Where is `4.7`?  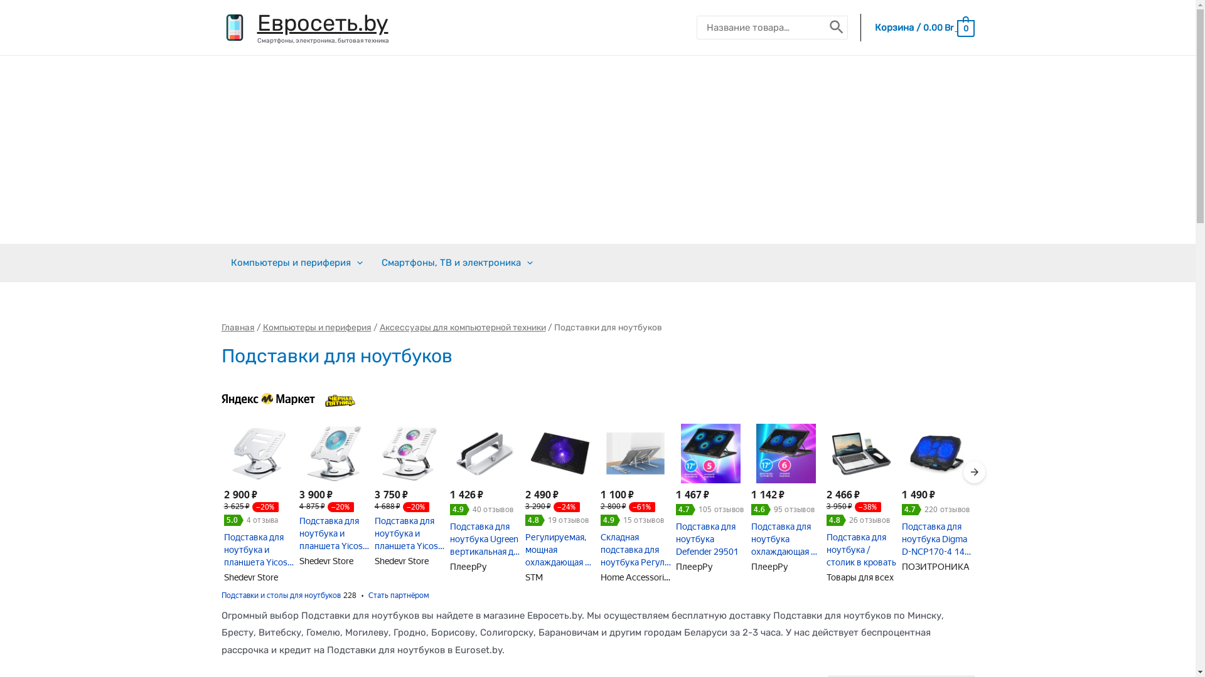
4.7 is located at coordinates (685, 510).